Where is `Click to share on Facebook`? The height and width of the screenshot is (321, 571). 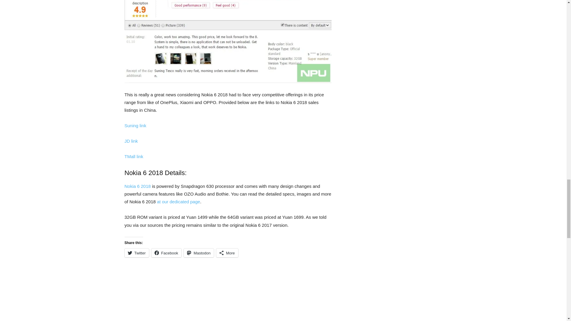 Click to share on Facebook is located at coordinates (166, 253).